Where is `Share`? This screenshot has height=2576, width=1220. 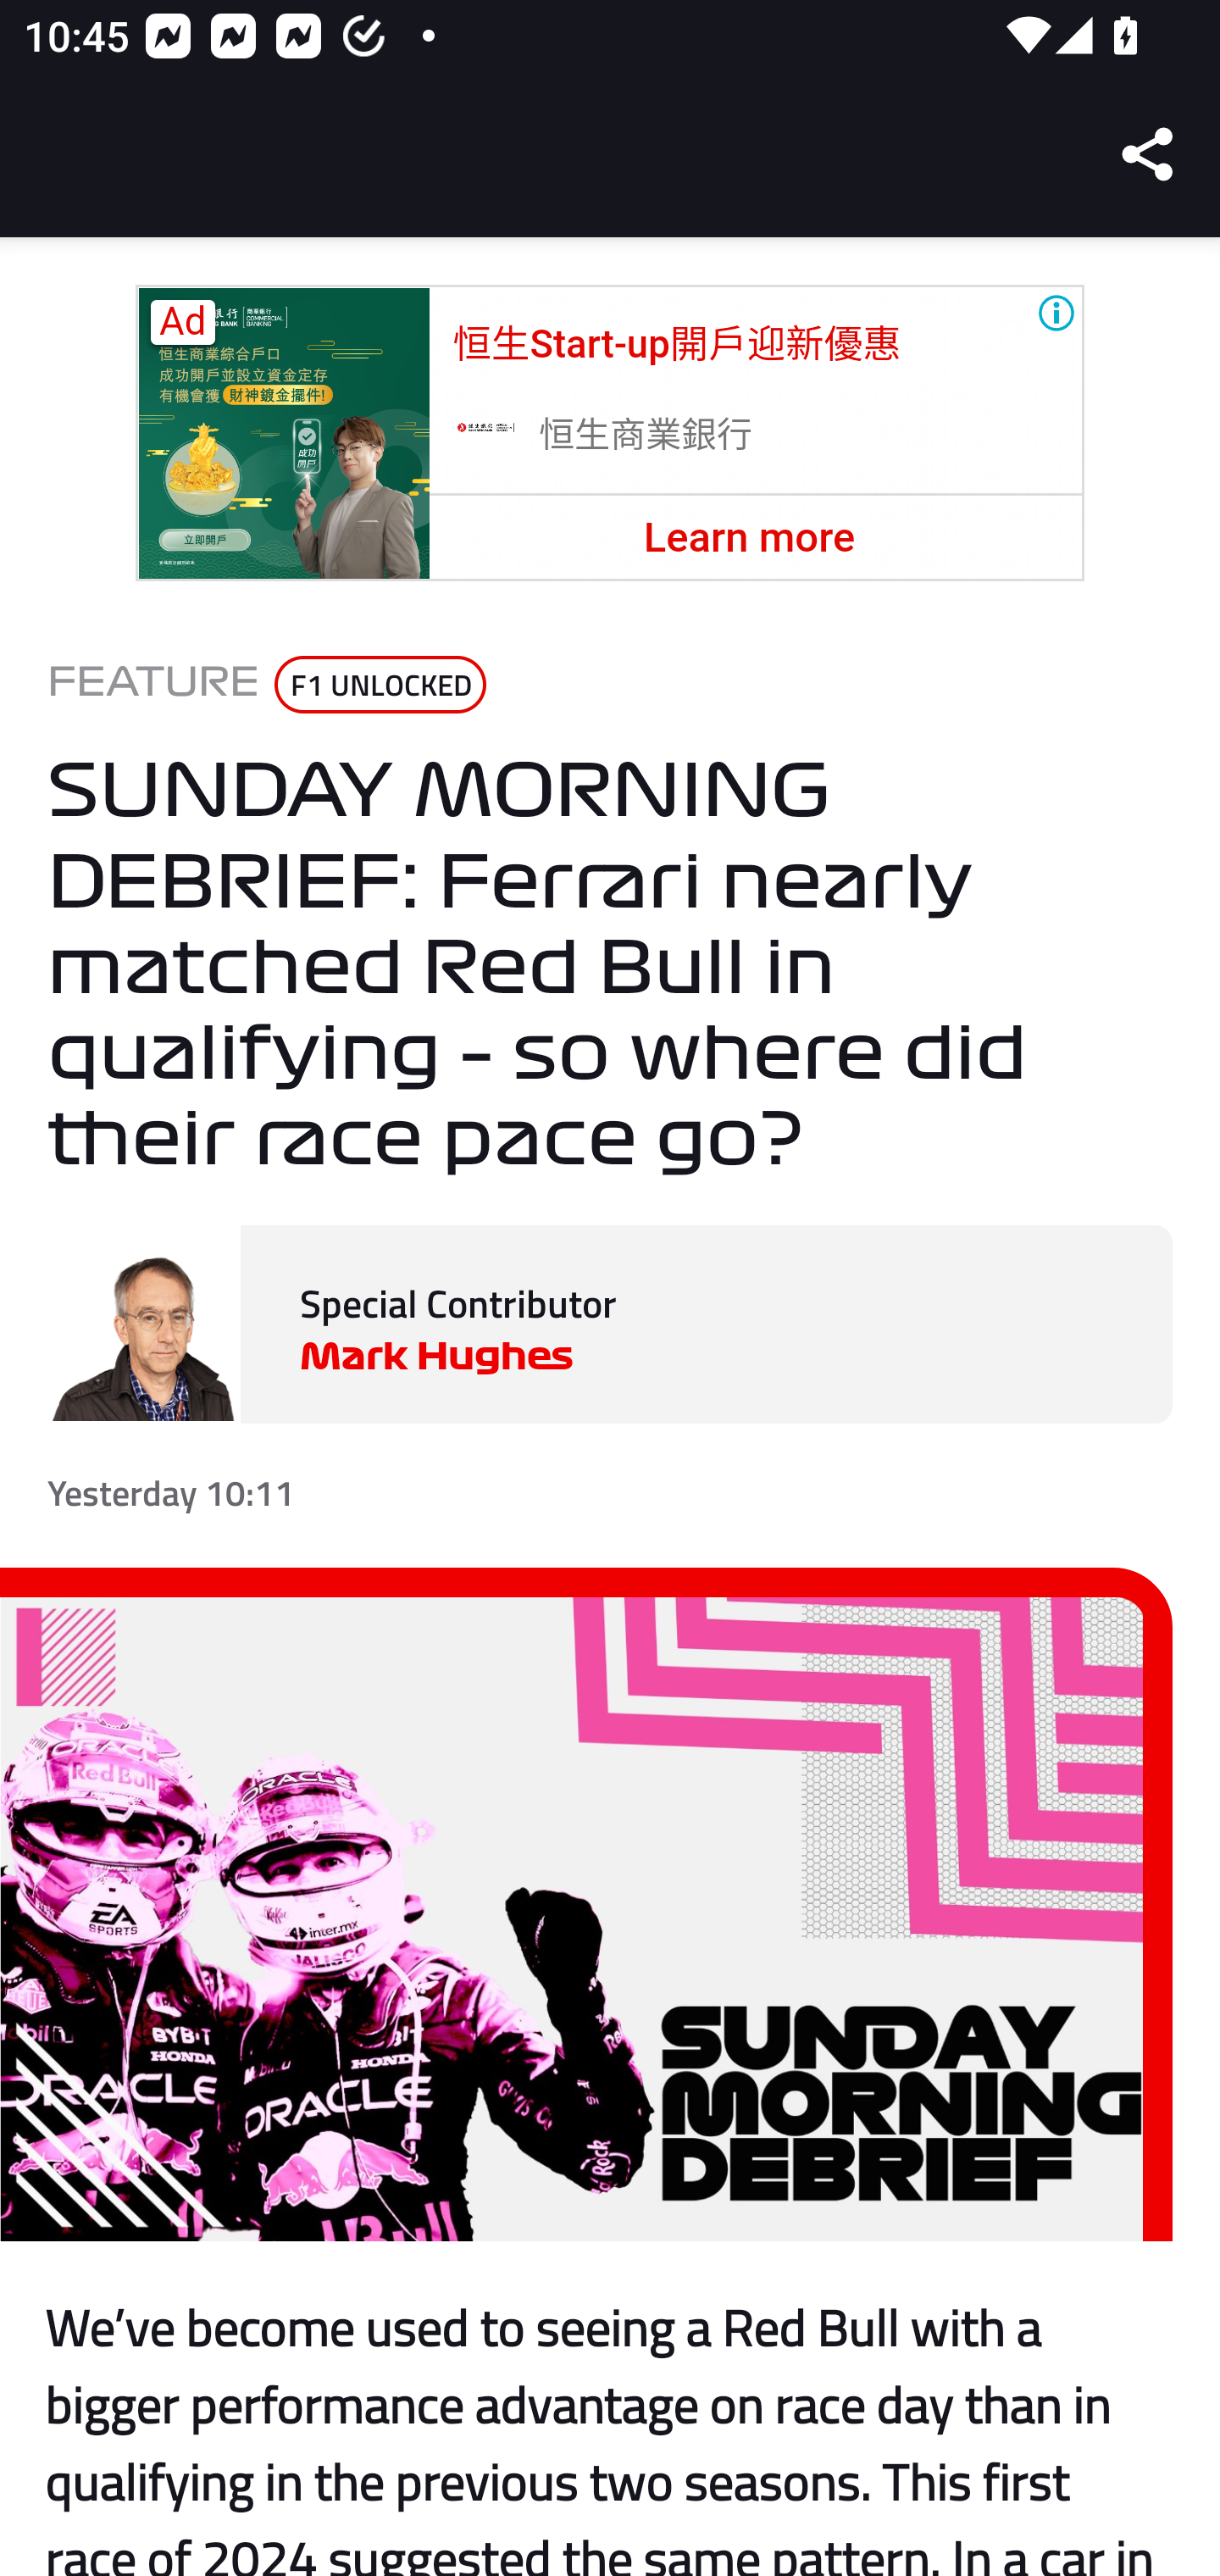
Share is located at coordinates (1149, 154).